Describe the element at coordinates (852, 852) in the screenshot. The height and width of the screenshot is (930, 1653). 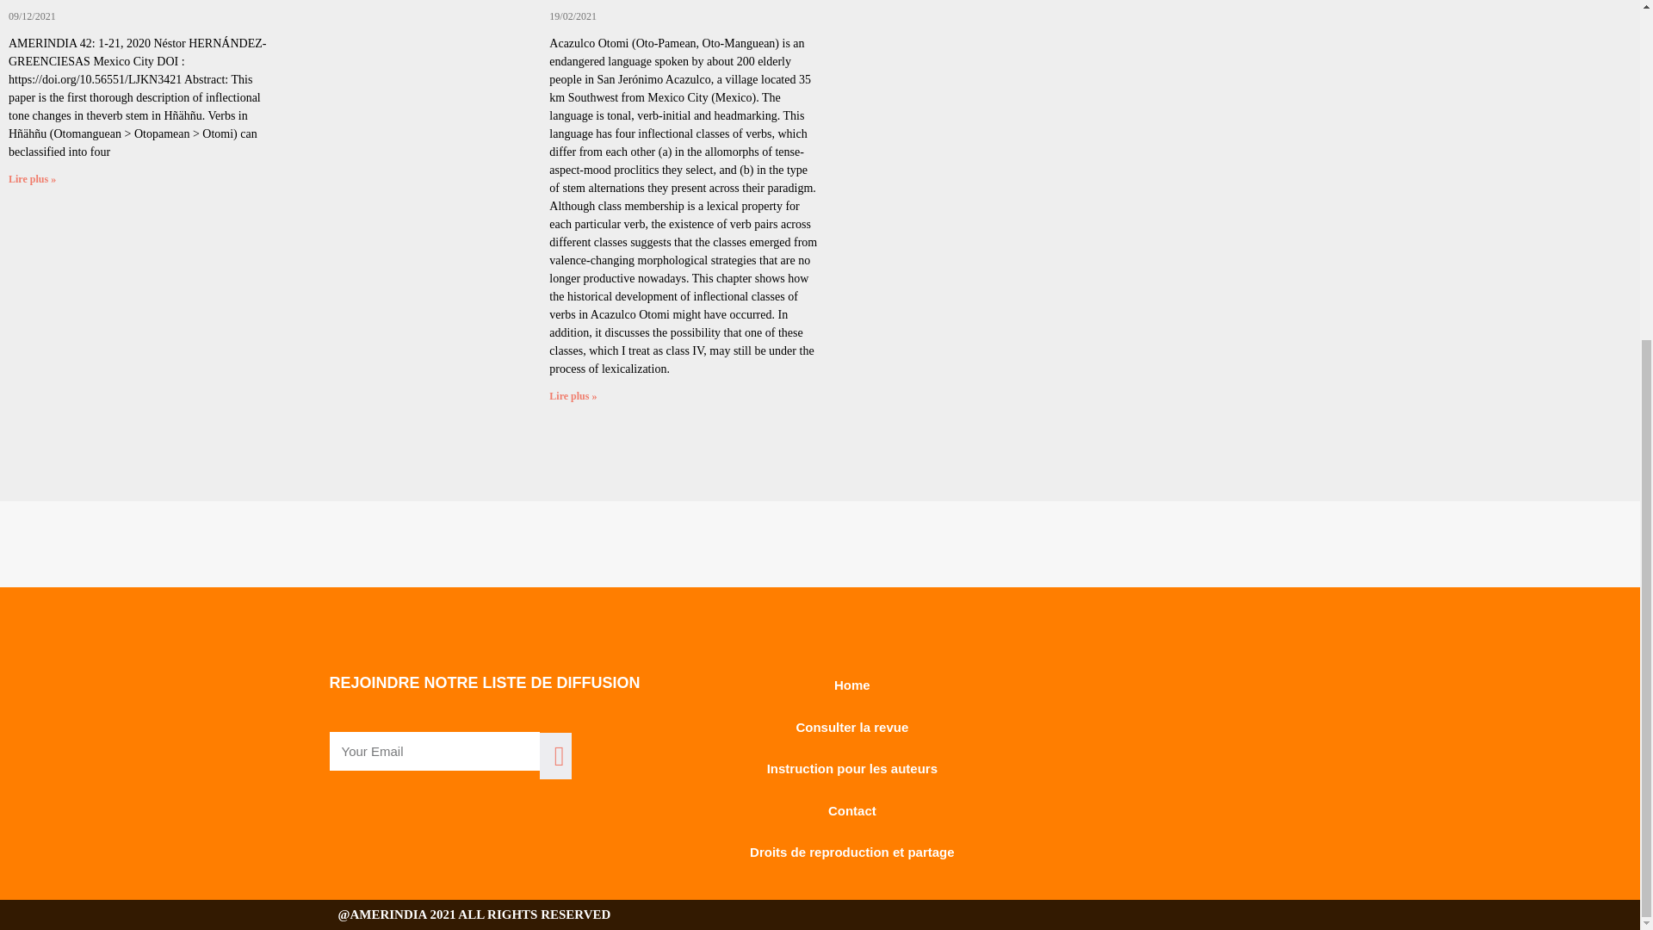
I see `Droits de reproduction et partage` at that location.